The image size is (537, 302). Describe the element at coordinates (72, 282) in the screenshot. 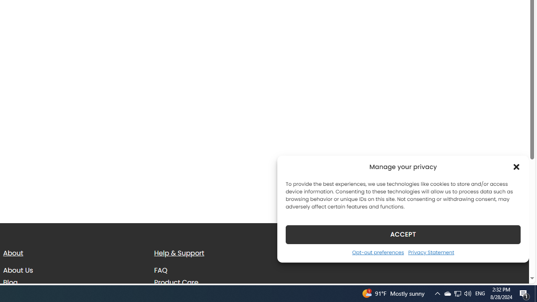

I see `Blog` at that location.